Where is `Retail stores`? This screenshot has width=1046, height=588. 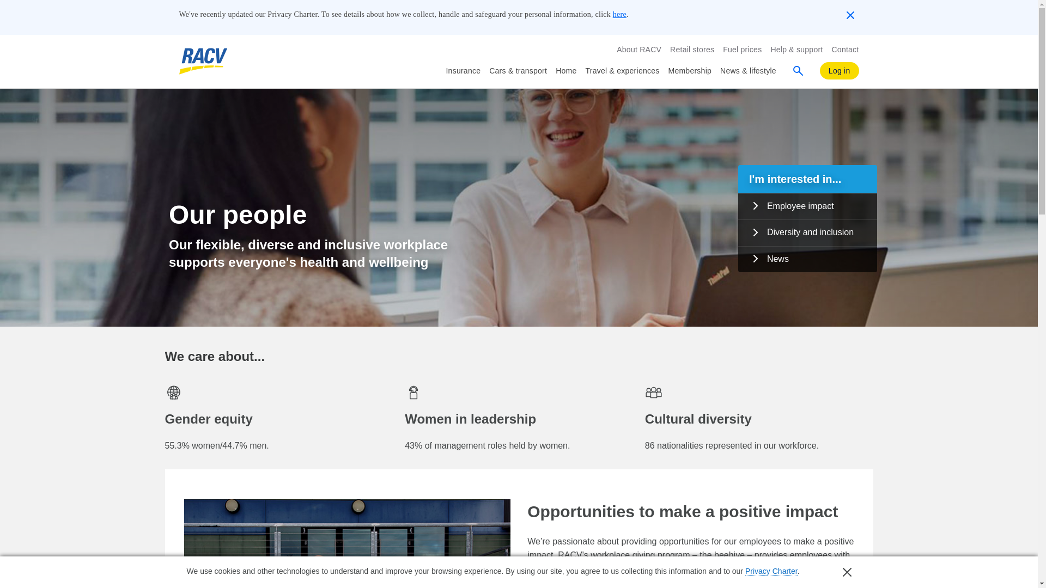 Retail stores is located at coordinates (692, 49).